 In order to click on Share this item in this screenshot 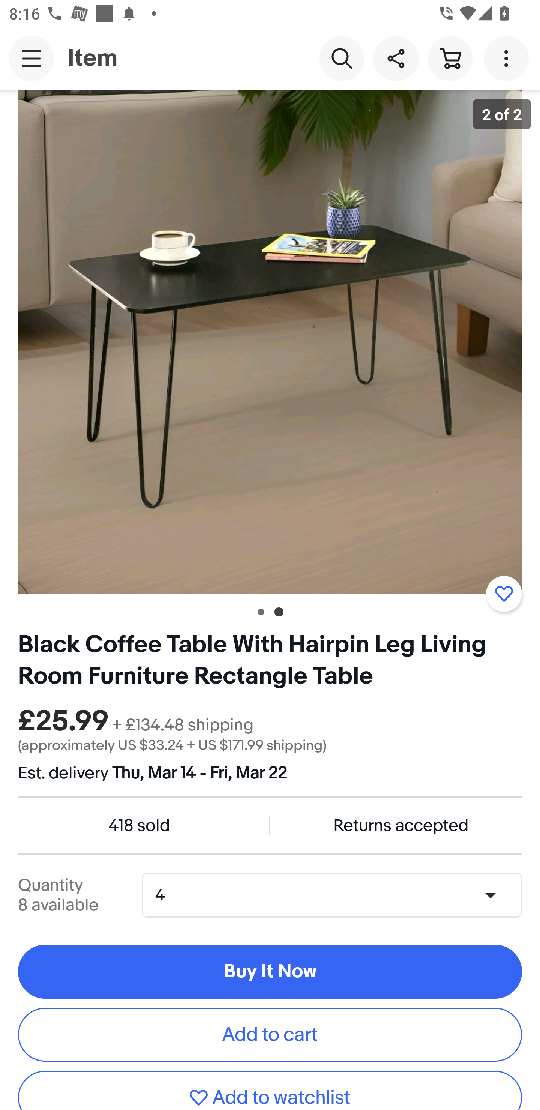, I will do `click(396, 58)`.